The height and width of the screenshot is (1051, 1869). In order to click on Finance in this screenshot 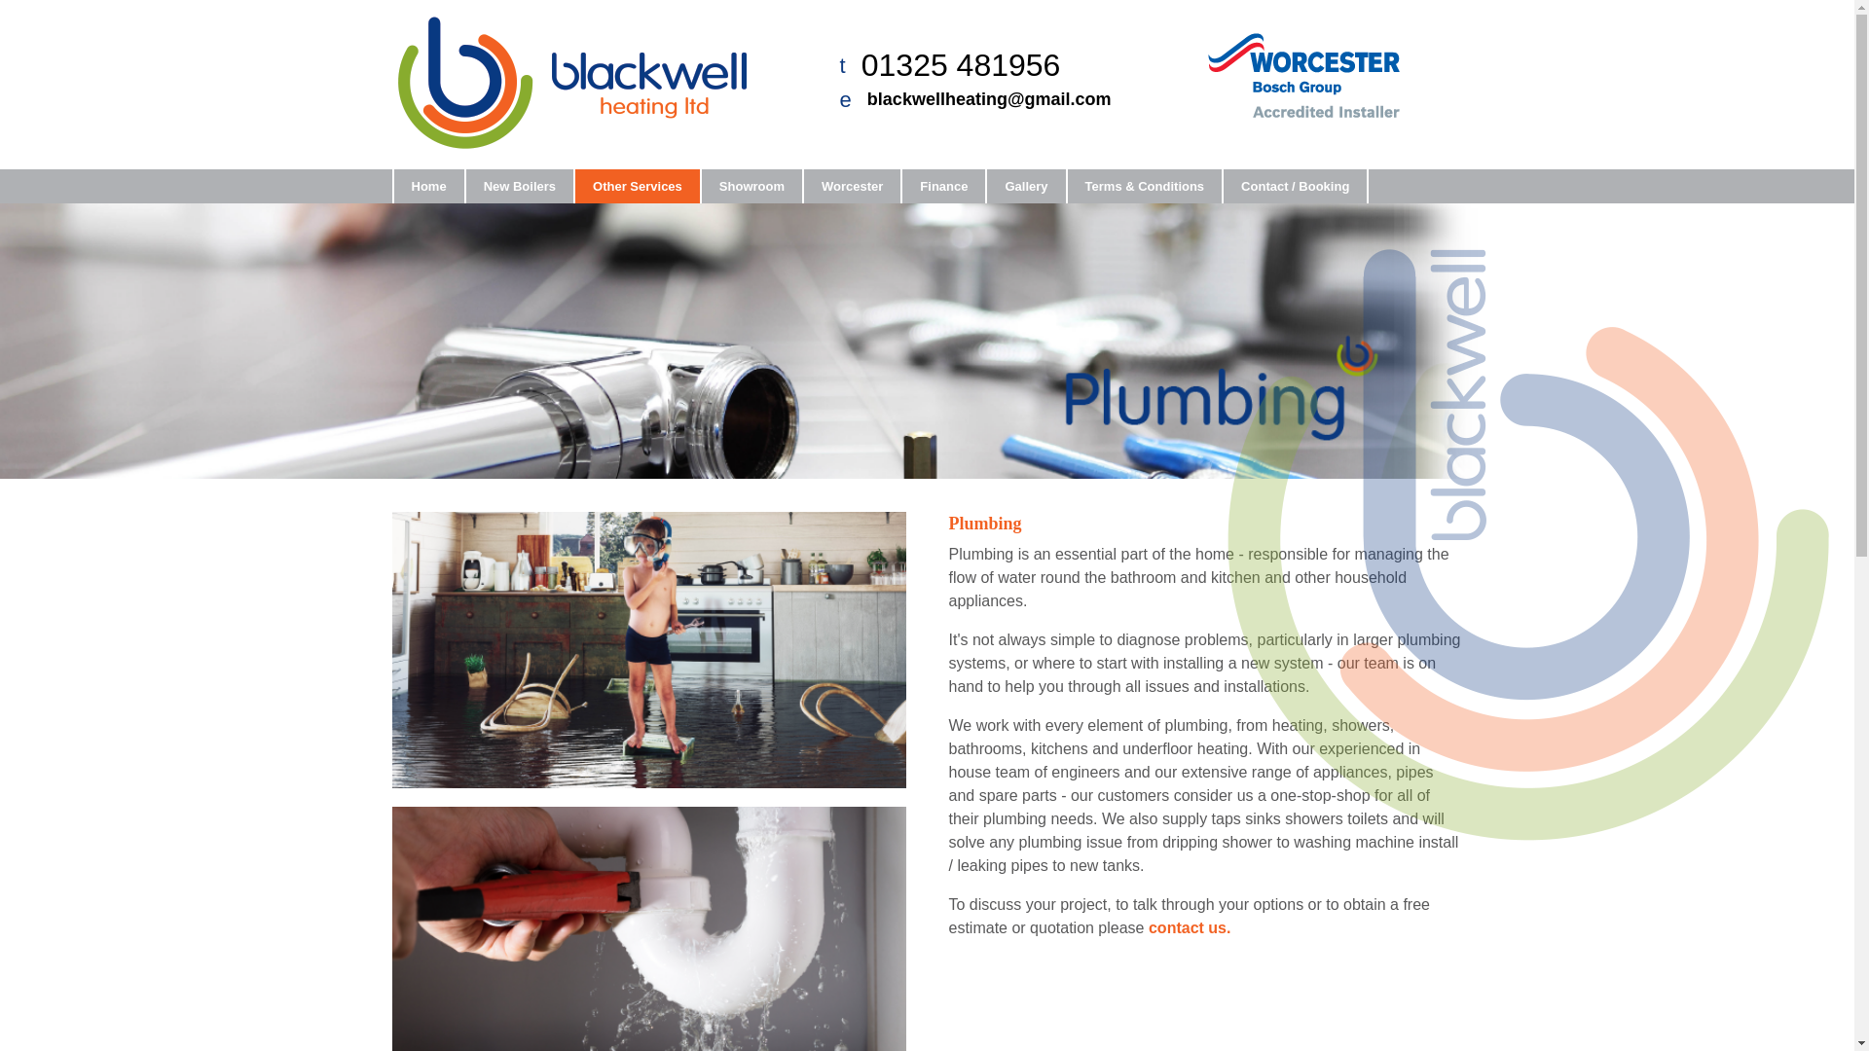, I will do `click(942, 186)`.